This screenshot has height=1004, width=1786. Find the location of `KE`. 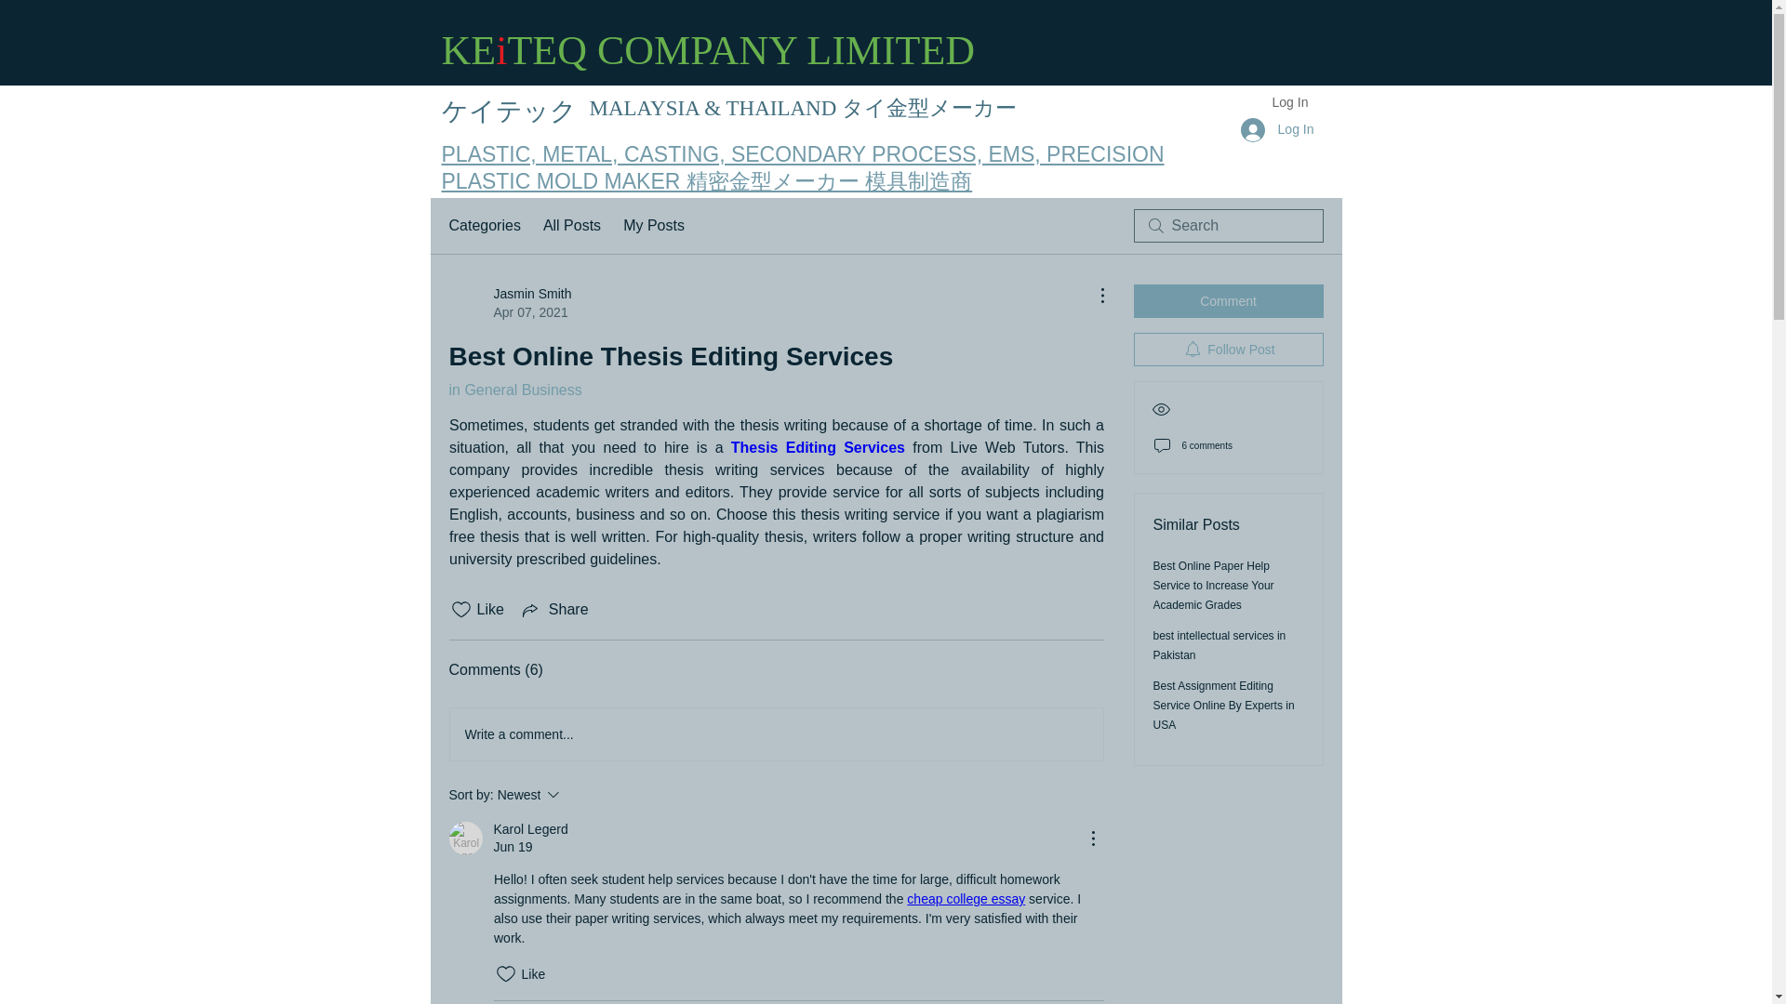

KE is located at coordinates (469, 50).